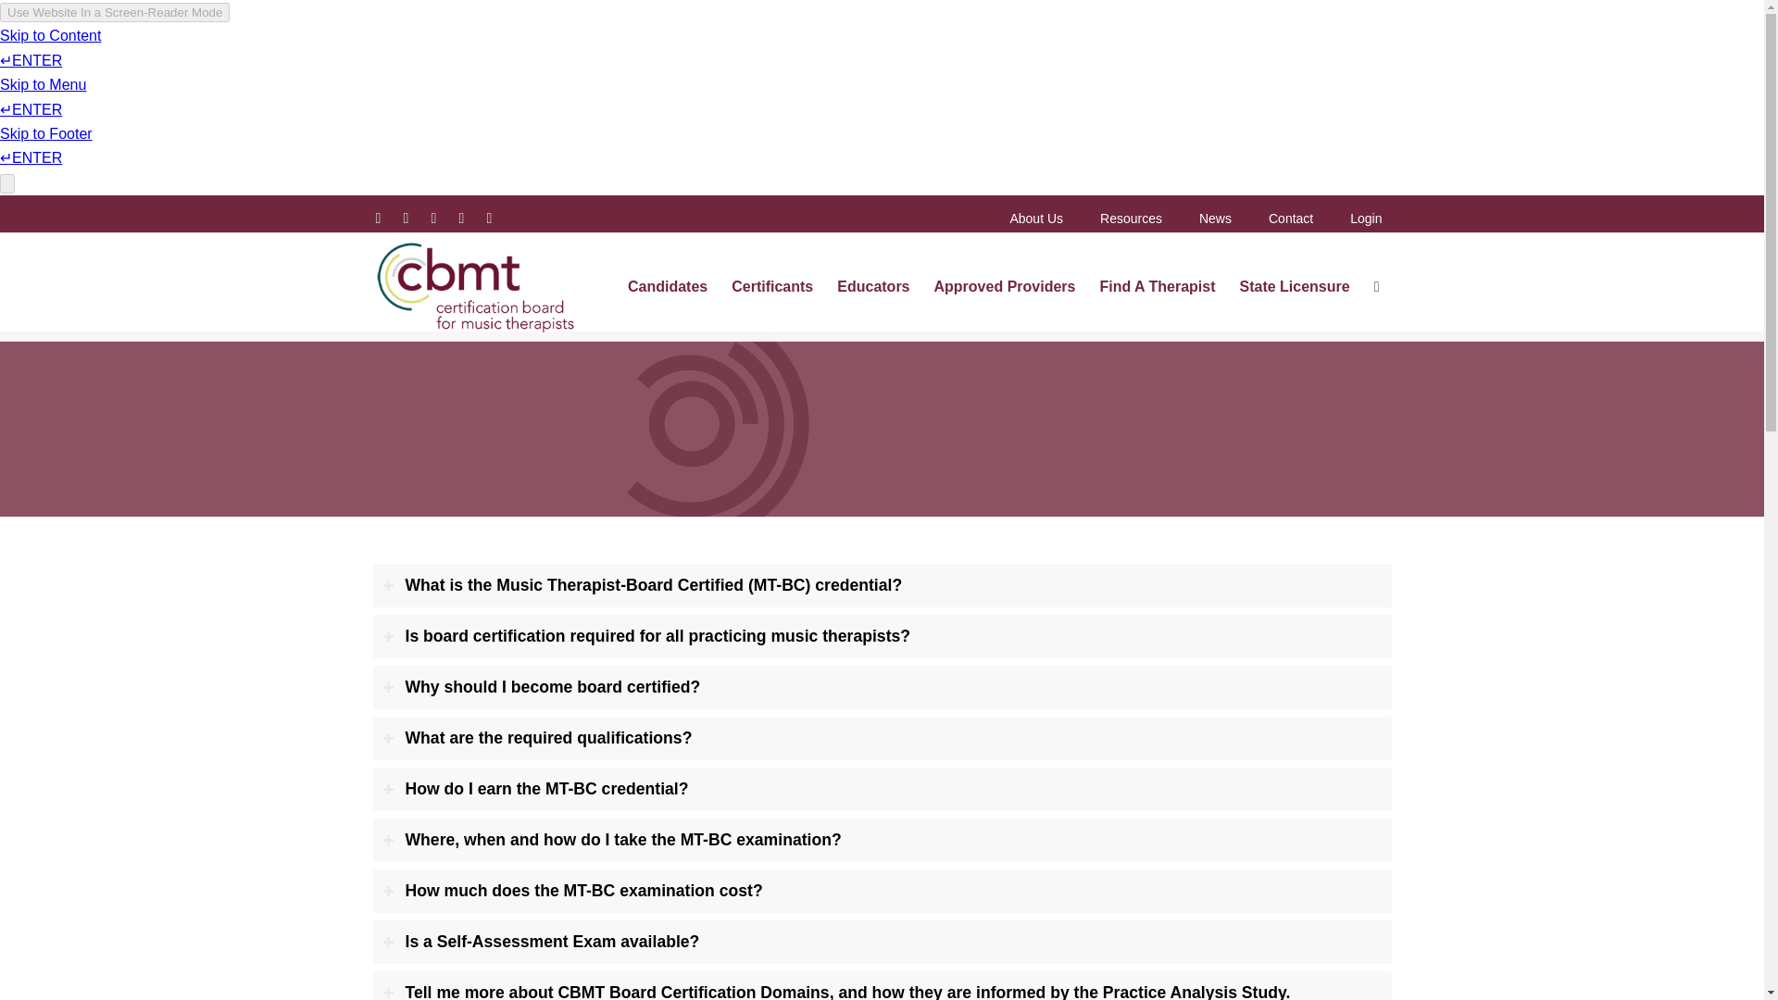 The height and width of the screenshot is (1000, 1778). What do you see at coordinates (872, 287) in the screenshot?
I see `Educators` at bounding box center [872, 287].